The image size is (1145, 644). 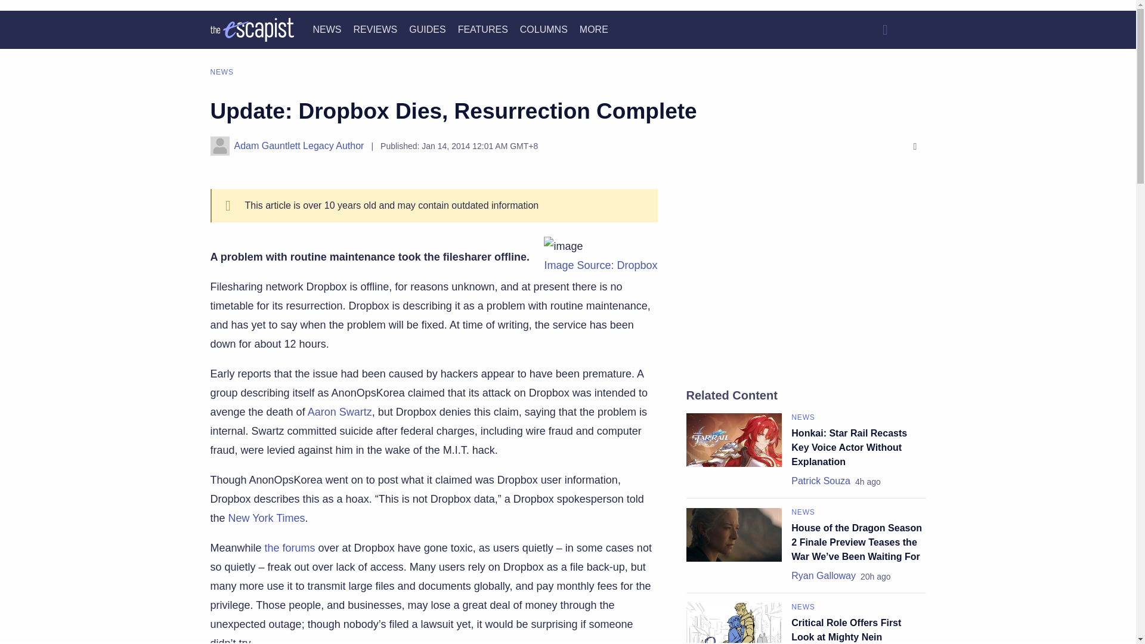 What do you see at coordinates (884, 30) in the screenshot?
I see `Search` at bounding box center [884, 30].